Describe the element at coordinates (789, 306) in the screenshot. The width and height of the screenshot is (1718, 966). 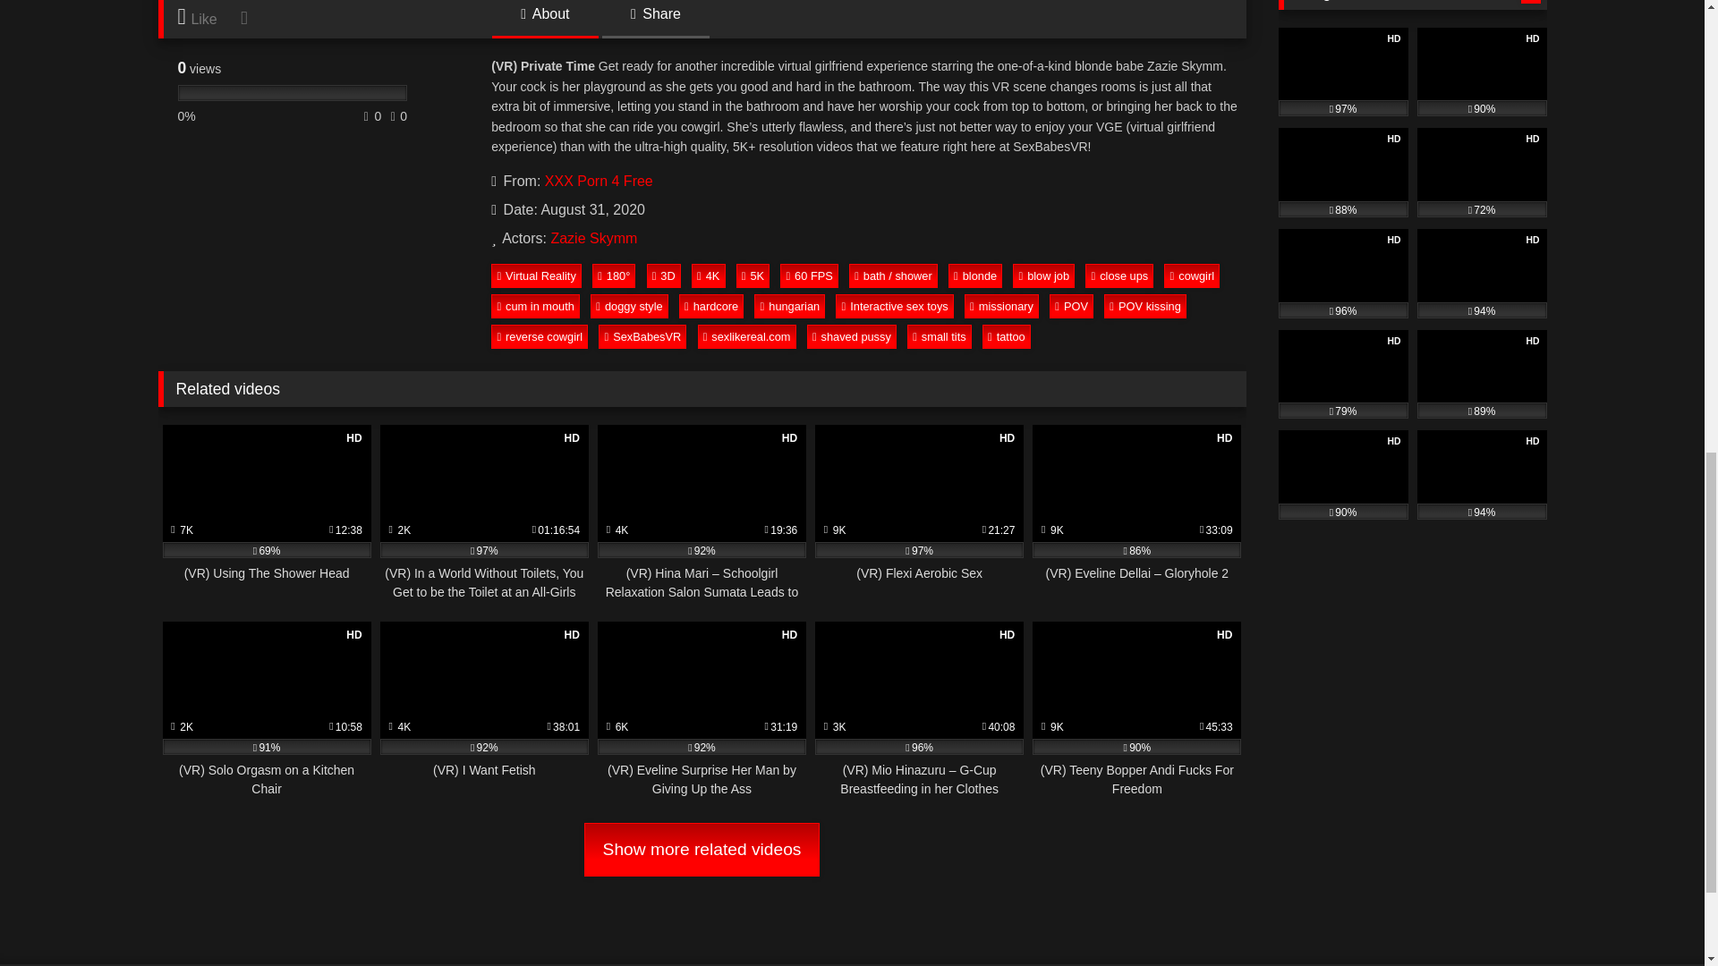
I see `hungarian` at that location.